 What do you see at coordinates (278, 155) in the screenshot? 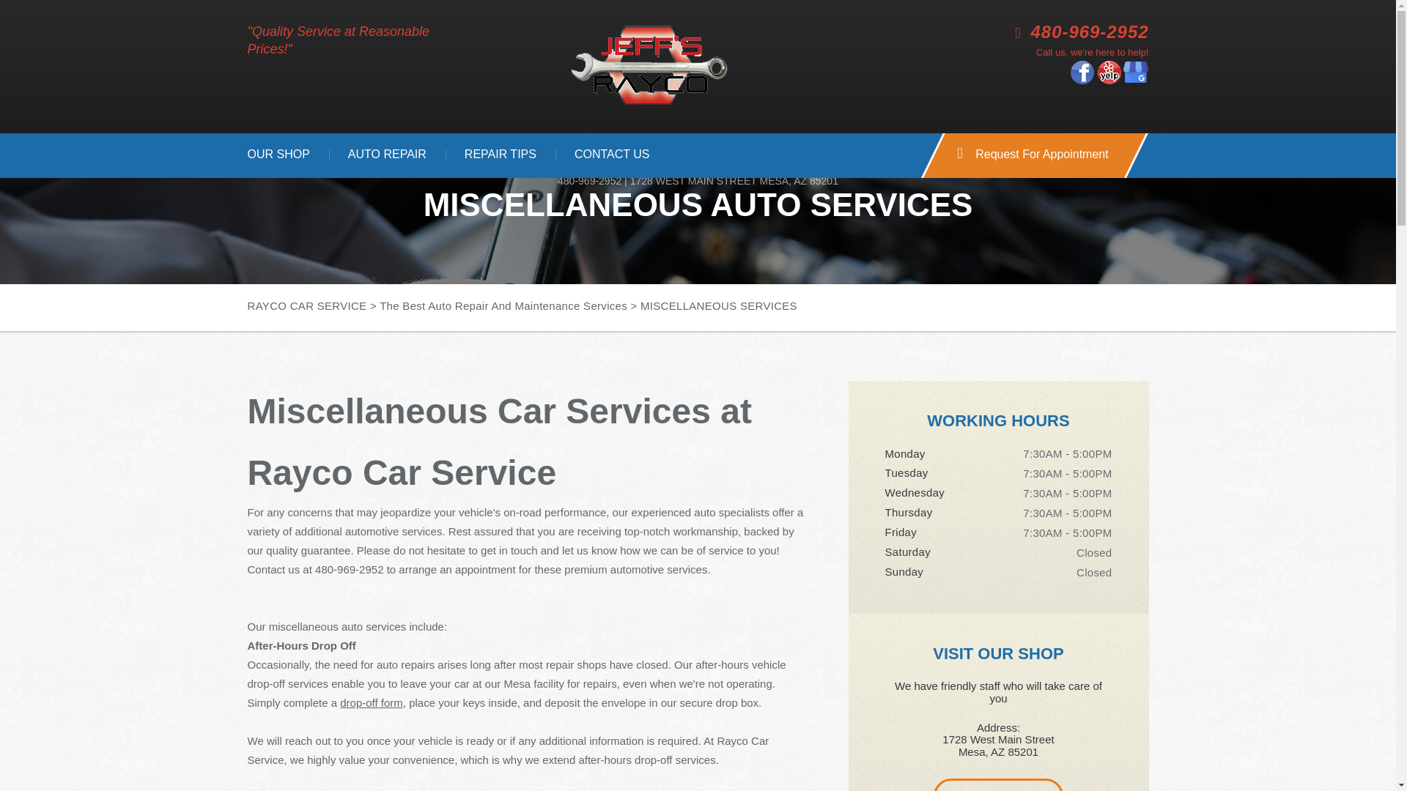
I see `OUR SHOP` at bounding box center [278, 155].